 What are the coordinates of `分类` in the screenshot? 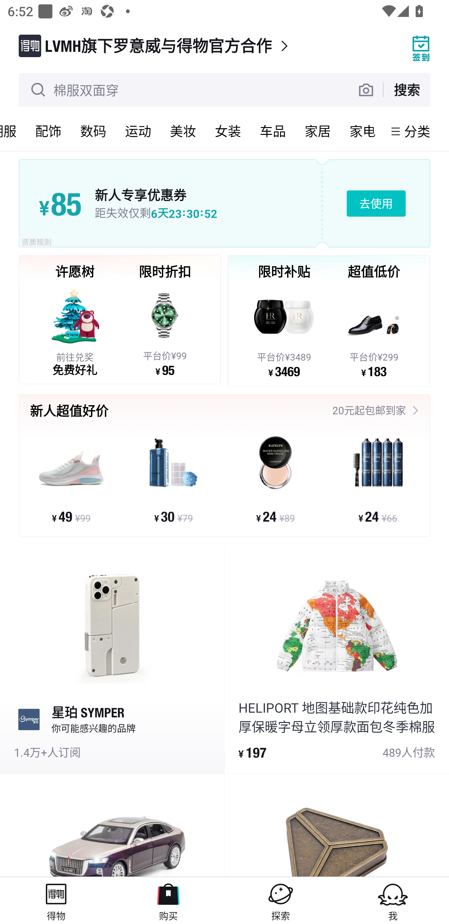 It's located at (417, 131).